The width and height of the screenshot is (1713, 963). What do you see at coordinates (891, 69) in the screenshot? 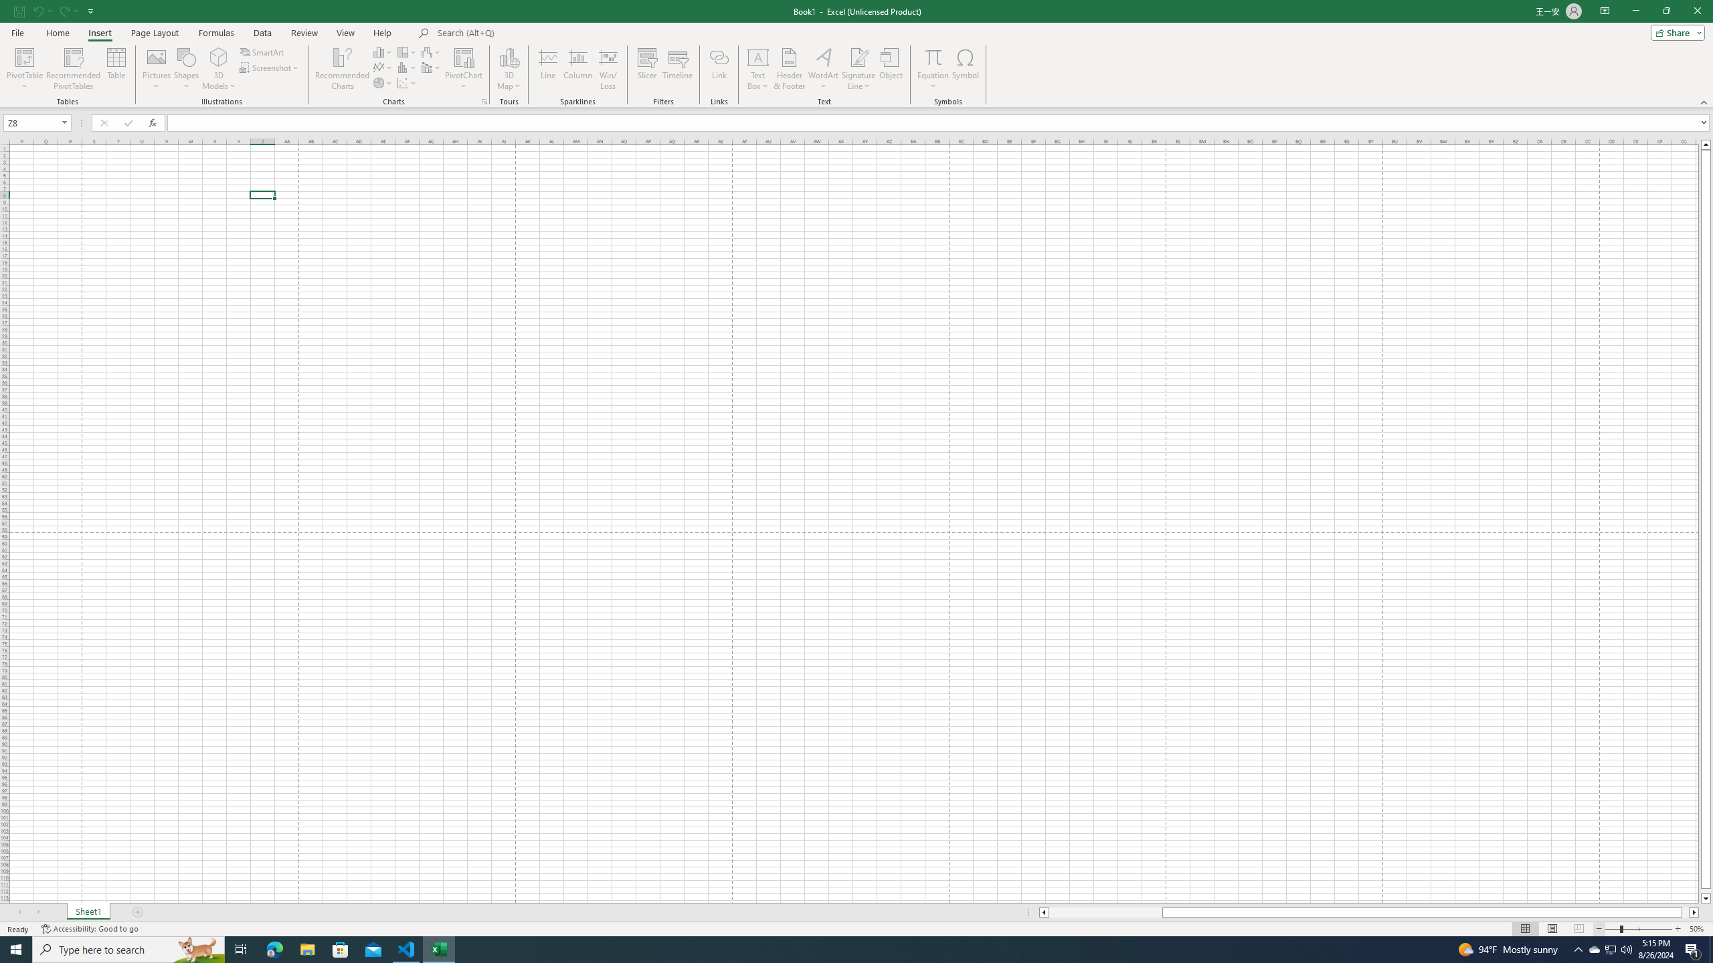
I see `Object...` at bounding box center [891, 69].